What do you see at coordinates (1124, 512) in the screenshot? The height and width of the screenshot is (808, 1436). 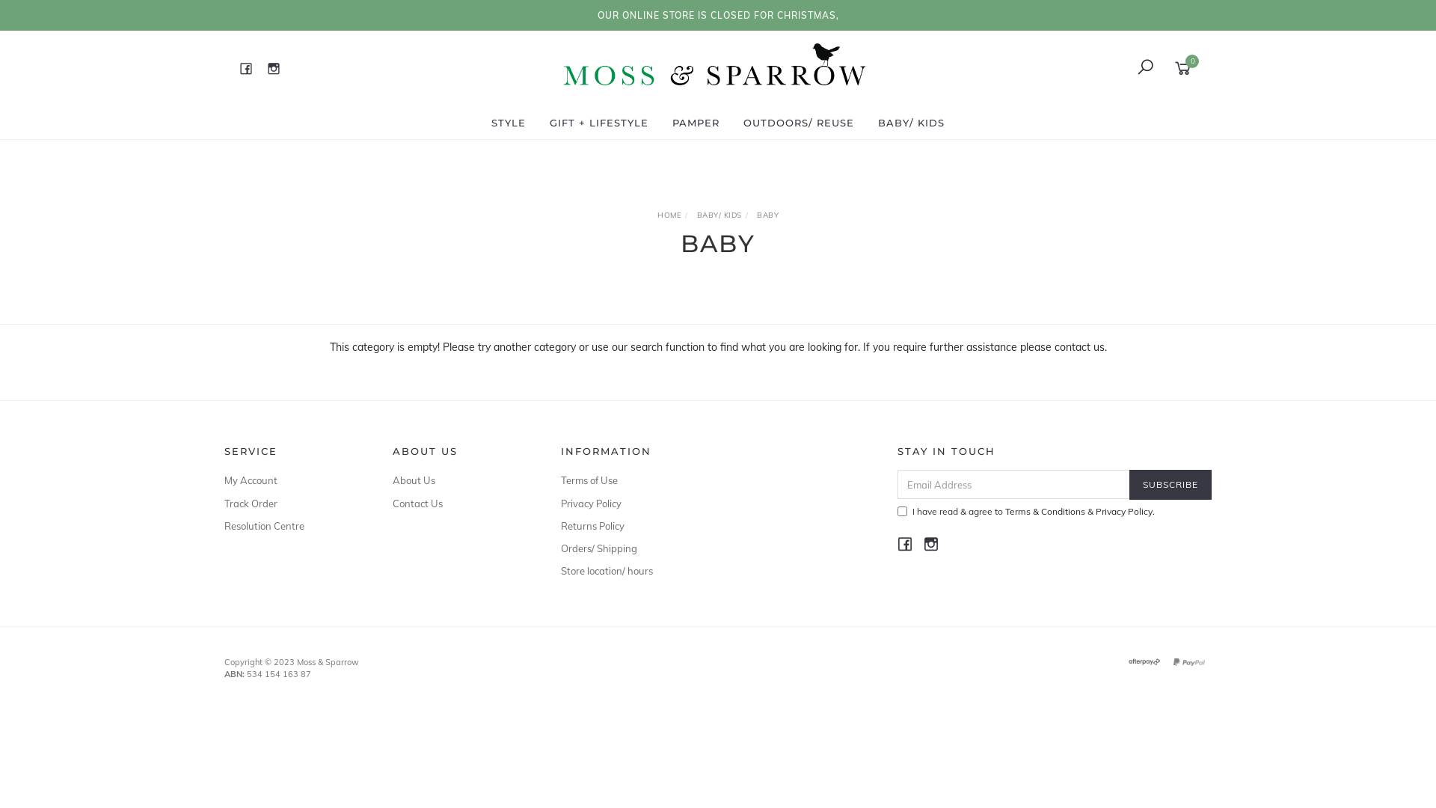 I see `Privacy Policy` at bounding box center [1124, 512].